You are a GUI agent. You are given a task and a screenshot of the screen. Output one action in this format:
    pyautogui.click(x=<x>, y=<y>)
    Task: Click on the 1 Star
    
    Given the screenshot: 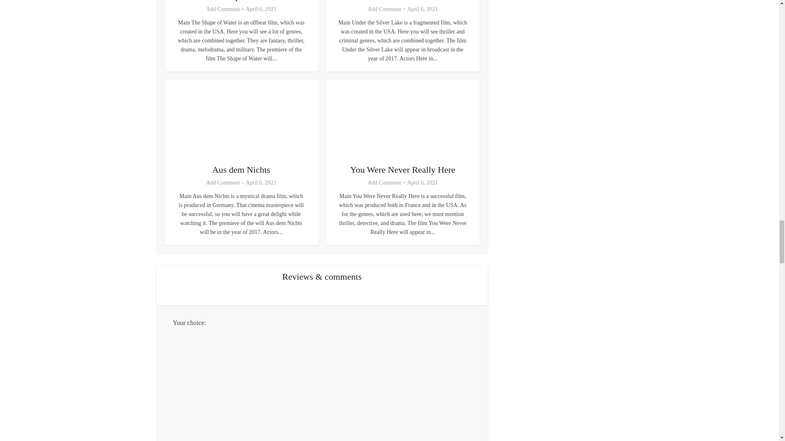 What is the action you would take?
    pyautogui.click(x=330, y=385)
    